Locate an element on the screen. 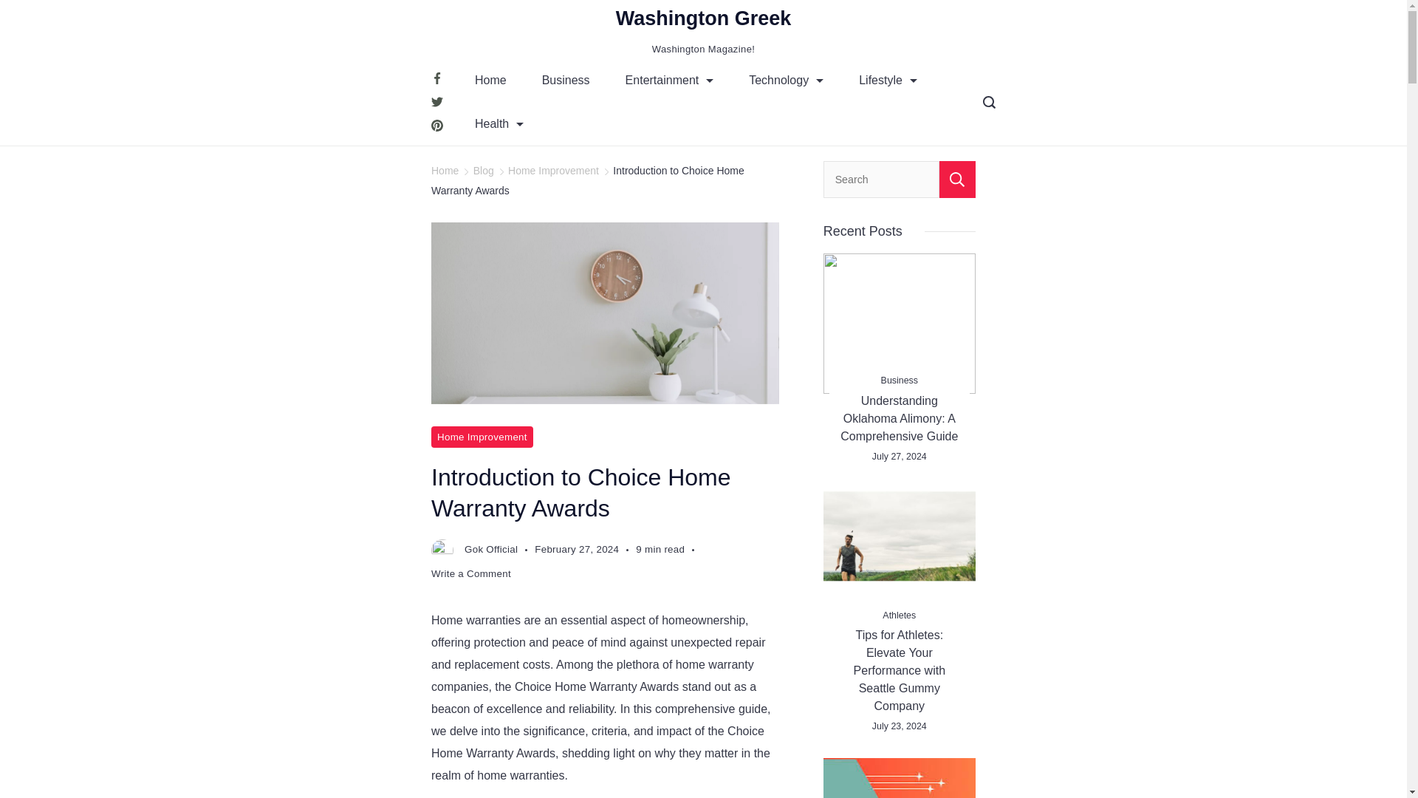  Entertainment is located at coordinates (669, 80).